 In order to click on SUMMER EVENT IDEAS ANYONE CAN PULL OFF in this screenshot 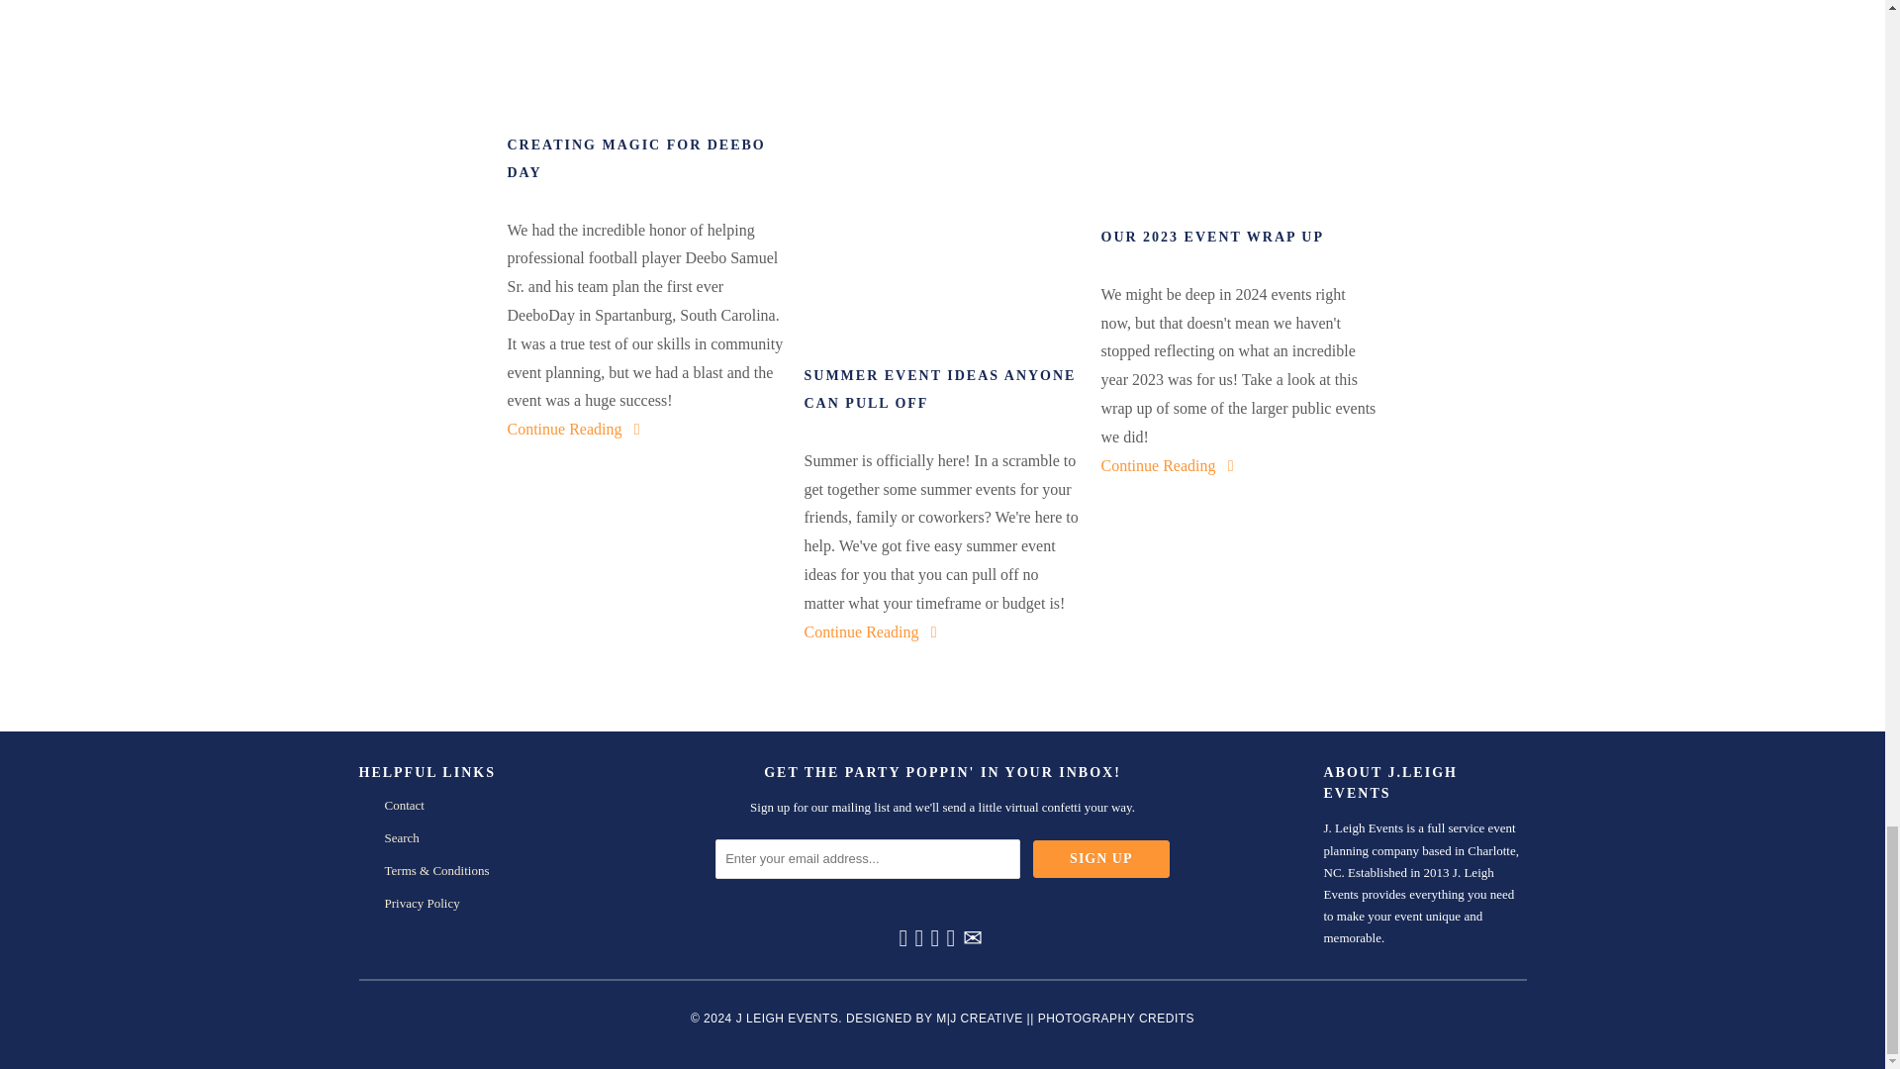, I will do `click(942, 390)`.